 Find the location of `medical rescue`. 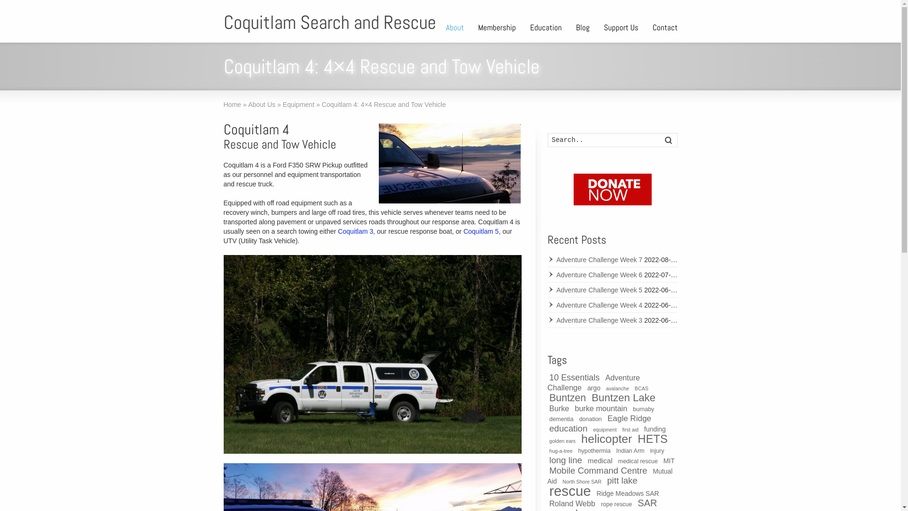

medical rescue is located at coordinates (638, 461).